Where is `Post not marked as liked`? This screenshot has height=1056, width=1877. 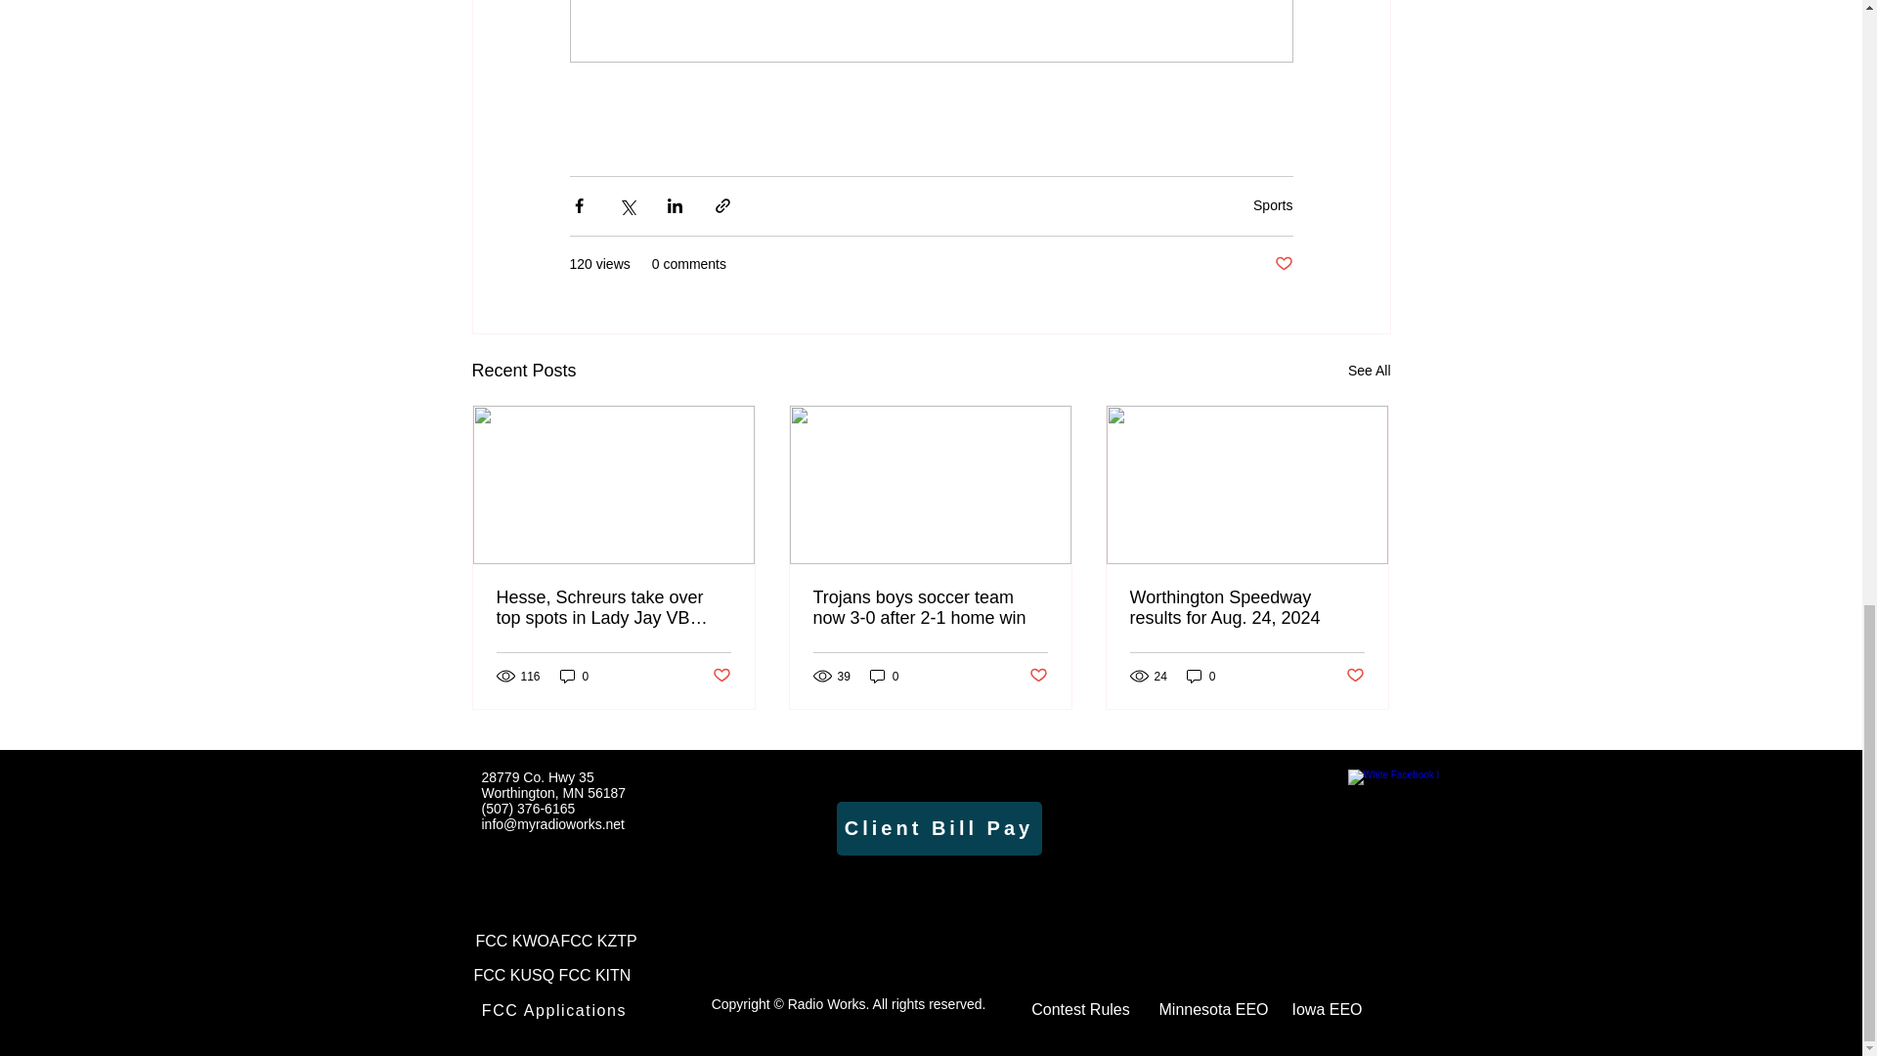
Post not marked as liked is located at coordinates (720, 677).